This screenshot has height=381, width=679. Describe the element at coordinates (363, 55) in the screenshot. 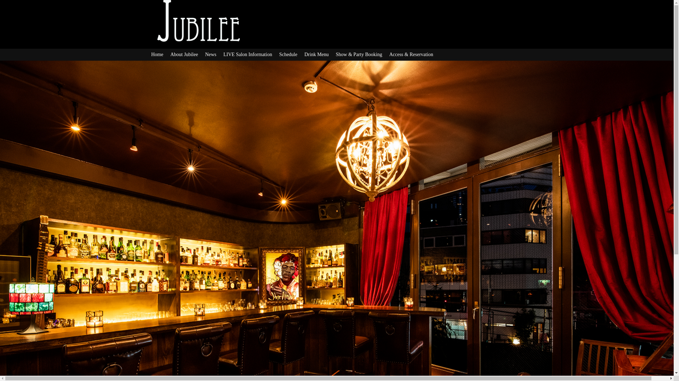

I see `Show & Party Booking` at that location.